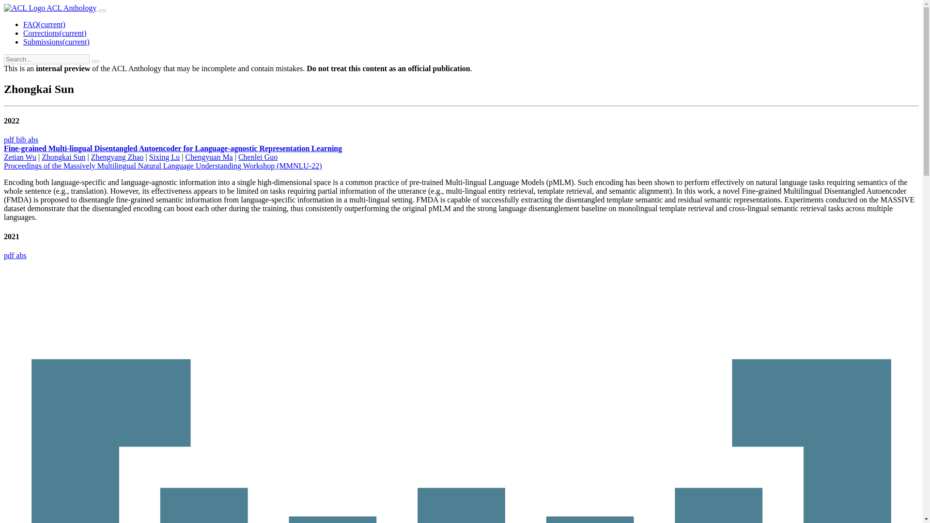  Describe the element at coordinates (10, 255) in the screenshot. I see `Open PDF` at that location.